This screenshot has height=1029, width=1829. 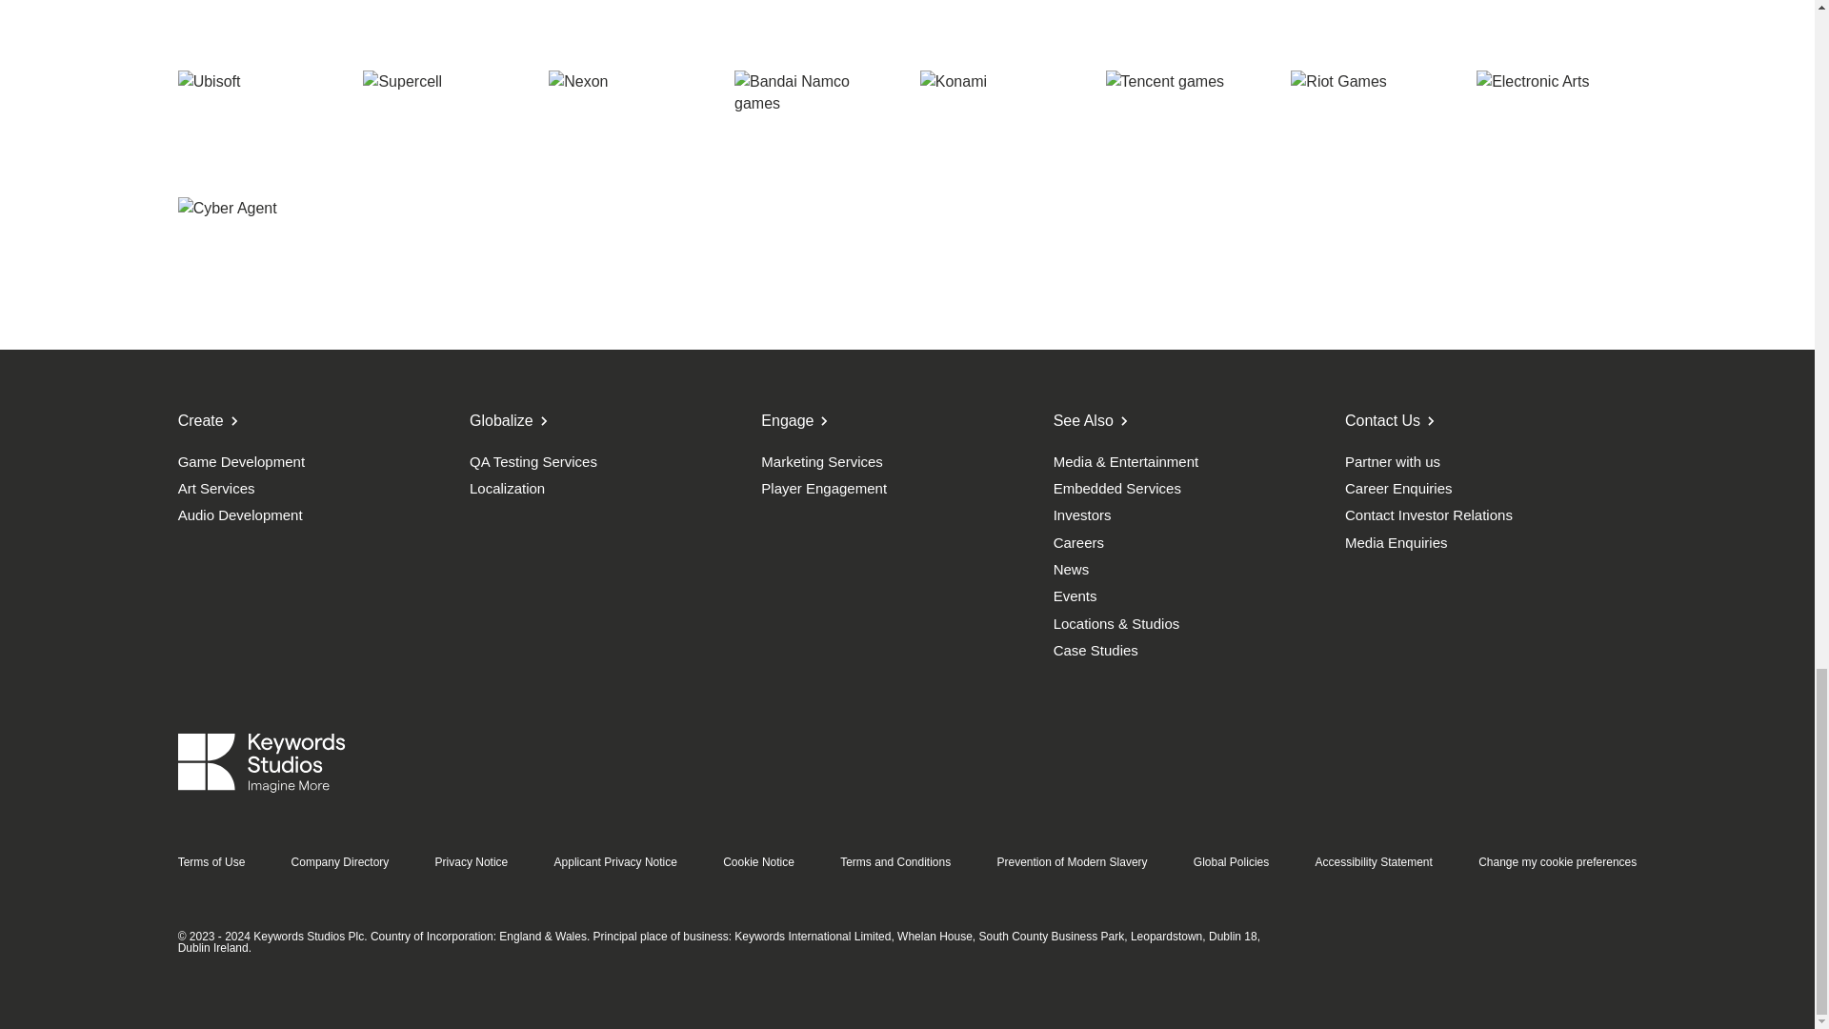 I want to click on Events, so click(x=1192, y=595).